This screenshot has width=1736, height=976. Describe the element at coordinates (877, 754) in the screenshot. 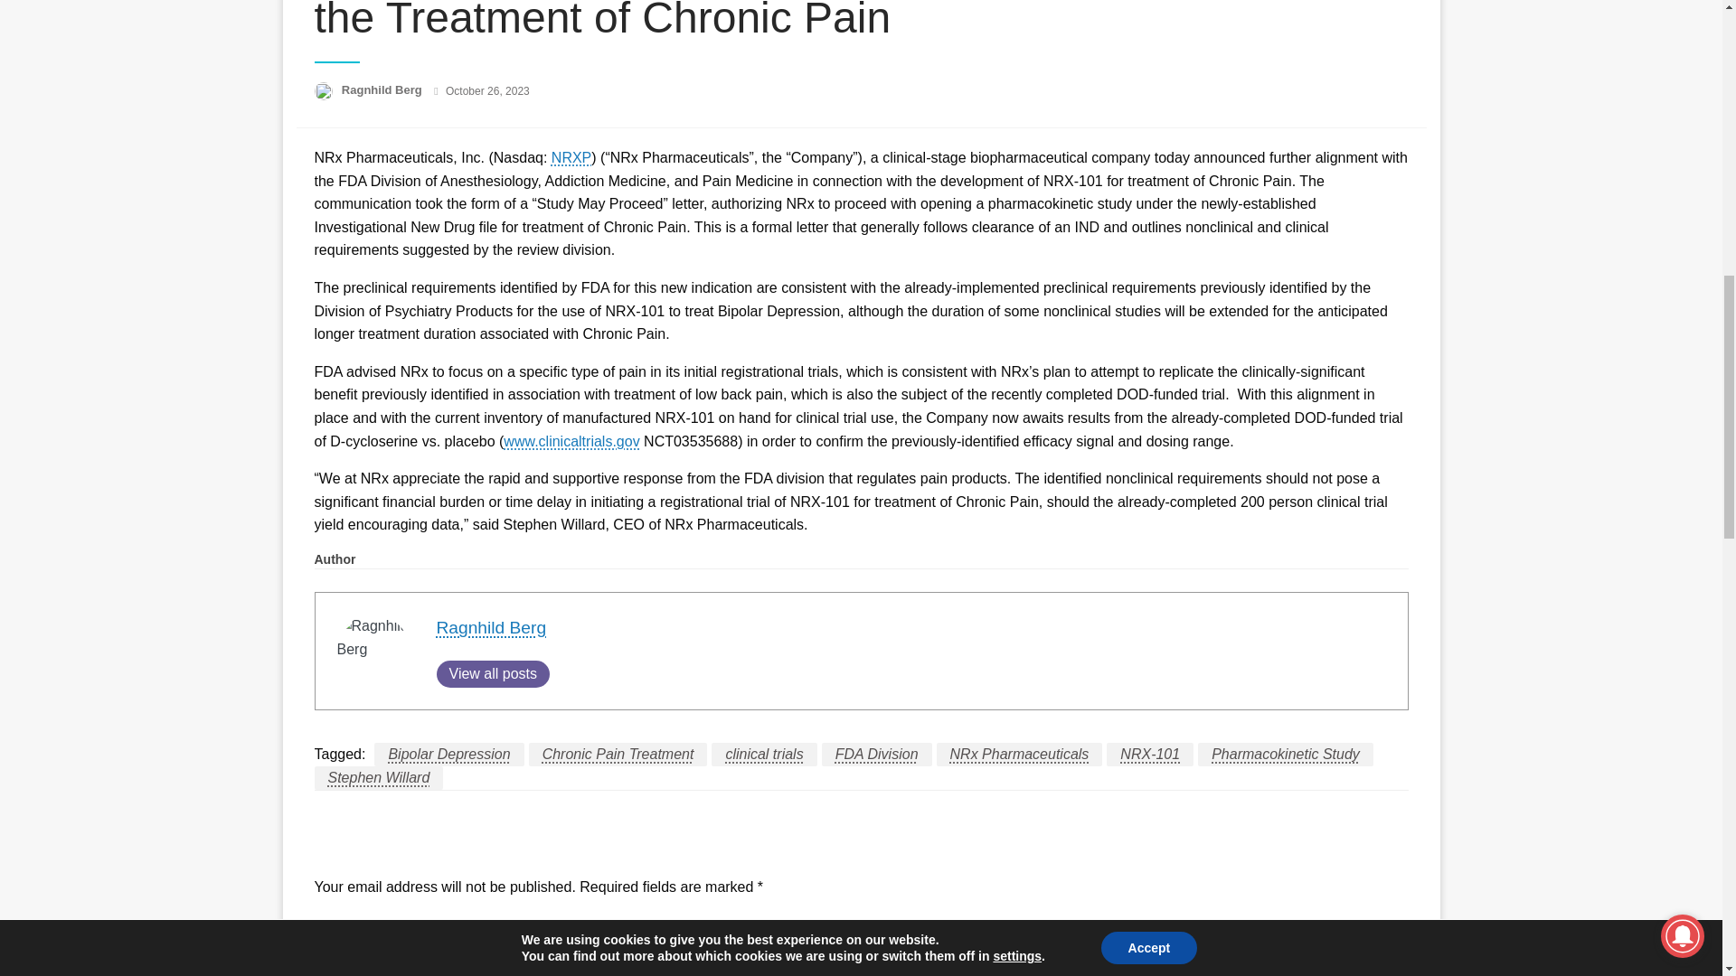

I see `FDA Division` at that location.